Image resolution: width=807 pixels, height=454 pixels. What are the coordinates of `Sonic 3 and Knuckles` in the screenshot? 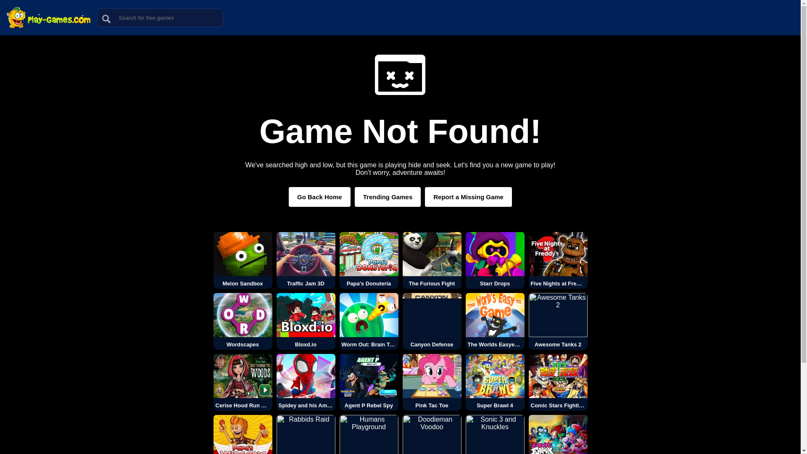 It's located at (495, 435).